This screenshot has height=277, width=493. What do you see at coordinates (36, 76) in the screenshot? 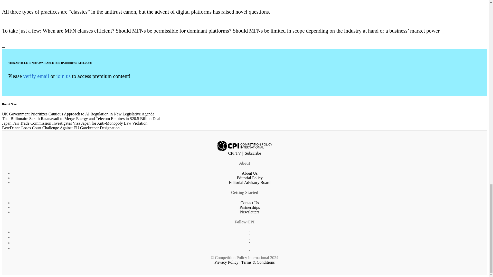
I see `verify email` at bounding box center [36, 76].